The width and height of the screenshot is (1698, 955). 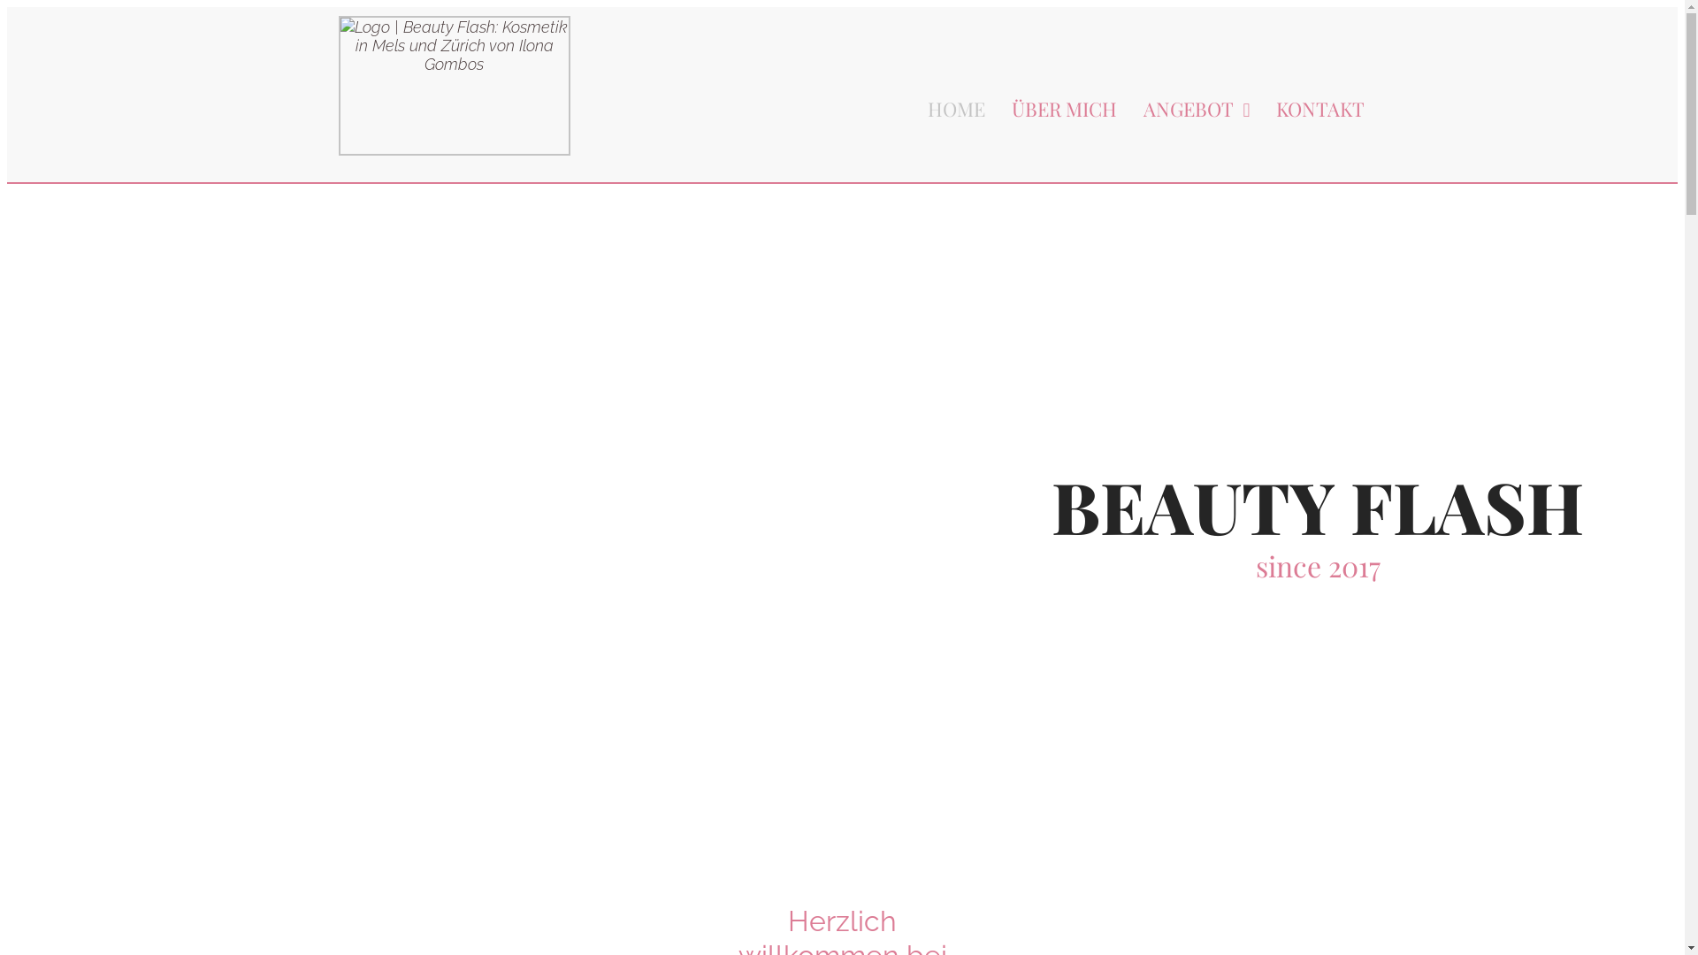 I want to click on KONTAKT, so click(x=1307, y=110).